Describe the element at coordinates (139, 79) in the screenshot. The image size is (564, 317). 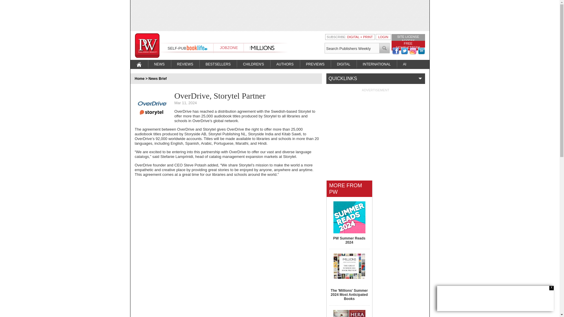
I see `Home` at that location.